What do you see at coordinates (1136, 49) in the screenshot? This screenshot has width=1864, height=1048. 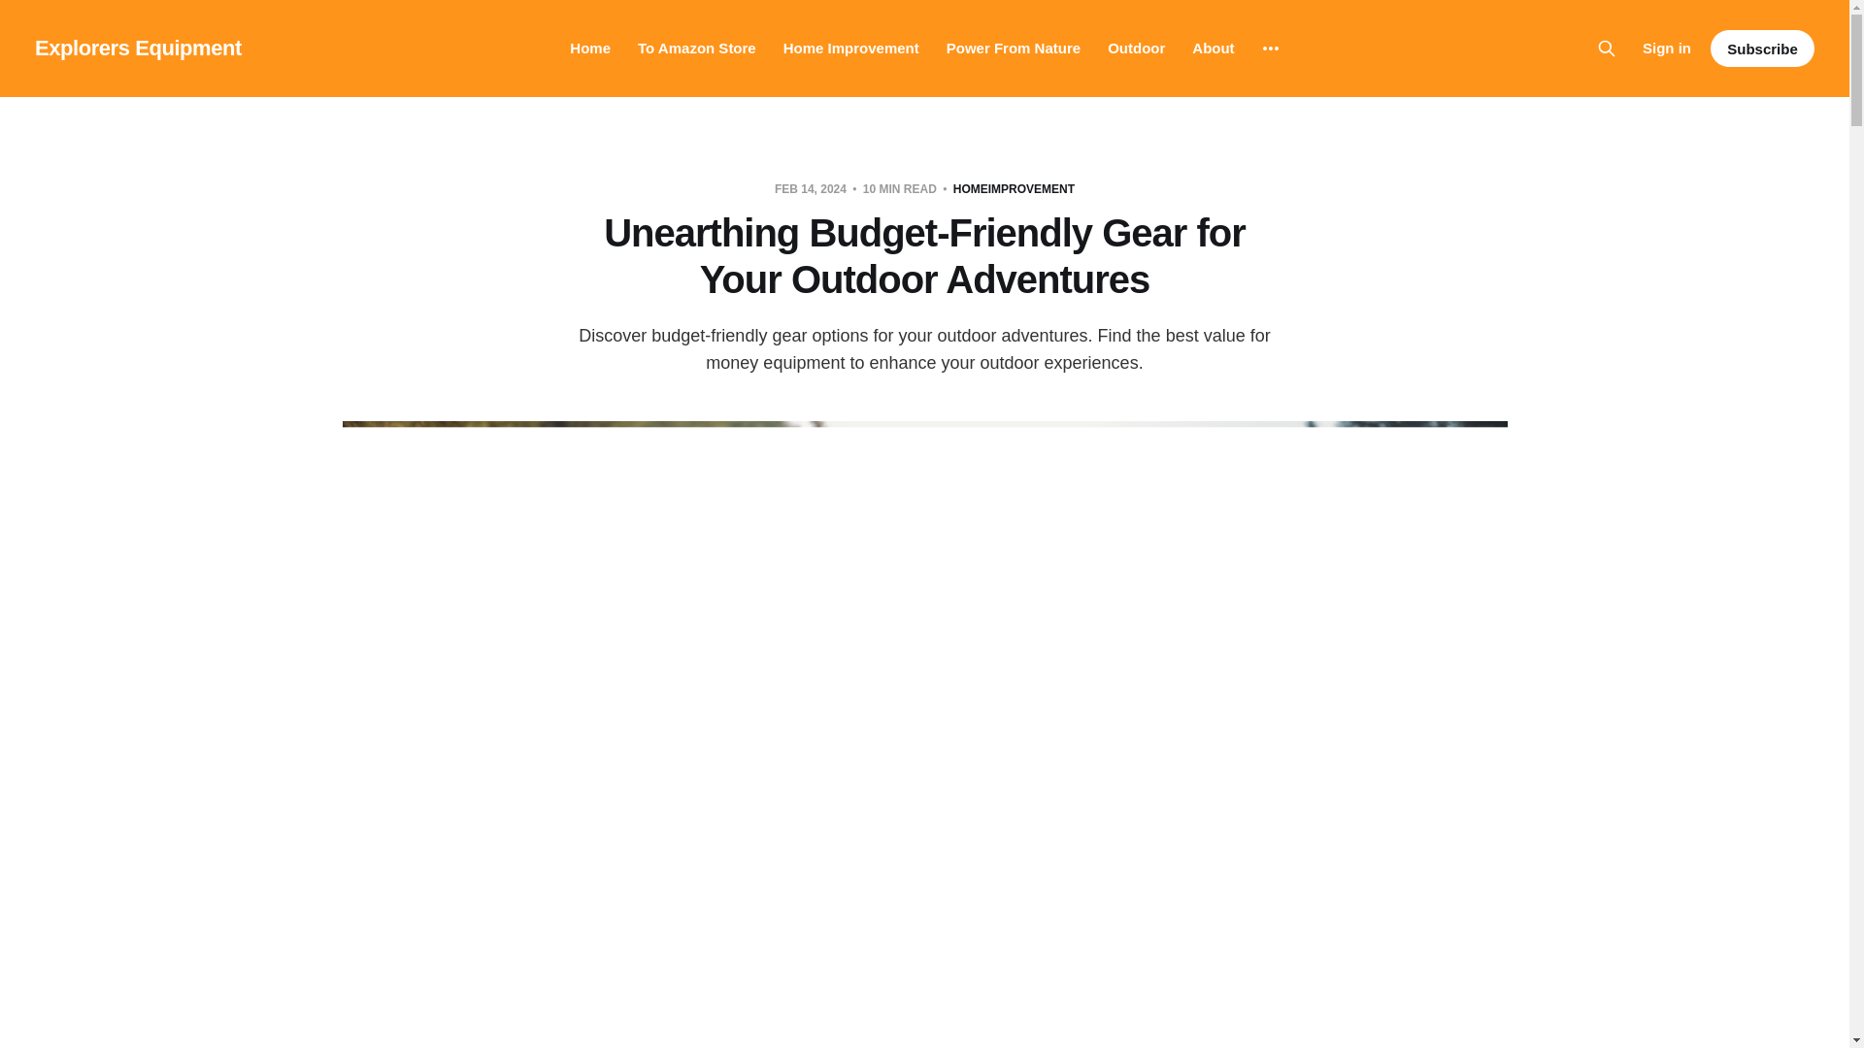 I see `Outdoor` at bounding box center [1136, 49].